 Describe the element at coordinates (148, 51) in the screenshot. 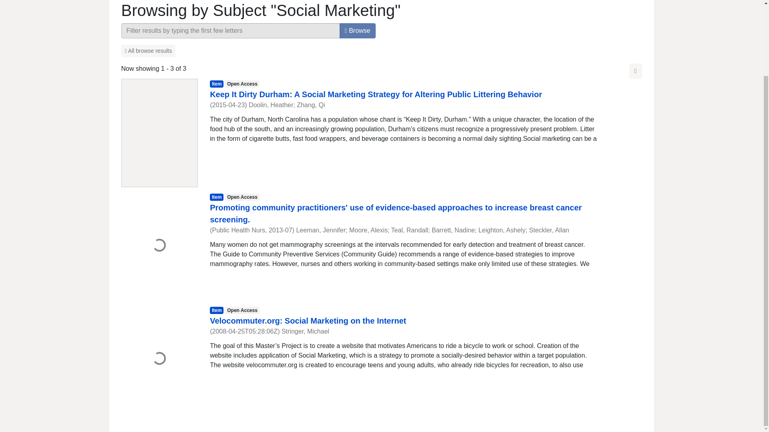

I see `All browse results` at that location.